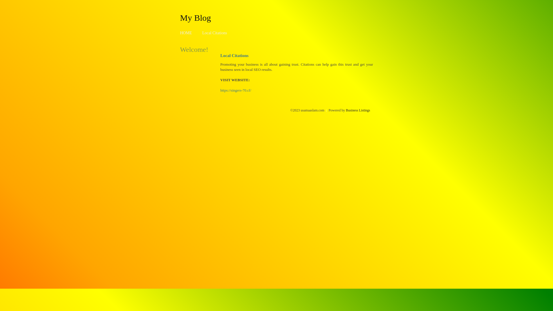  What do you see at coordinates (236, 90) in the screenshot?
I see `https://singers-70.cf/` at bounding box center [236, 90].